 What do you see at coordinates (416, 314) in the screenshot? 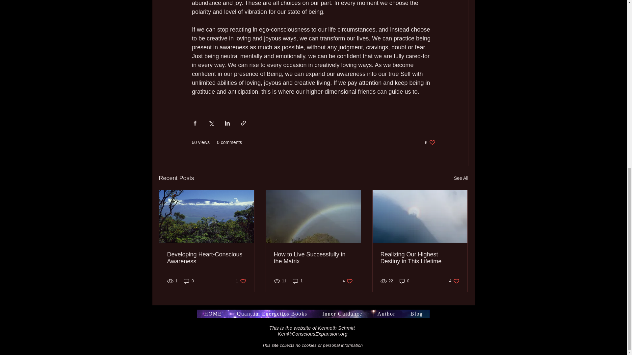
I see `Developing Heart-Conscious Awareness` at bounding box center [416, 314].